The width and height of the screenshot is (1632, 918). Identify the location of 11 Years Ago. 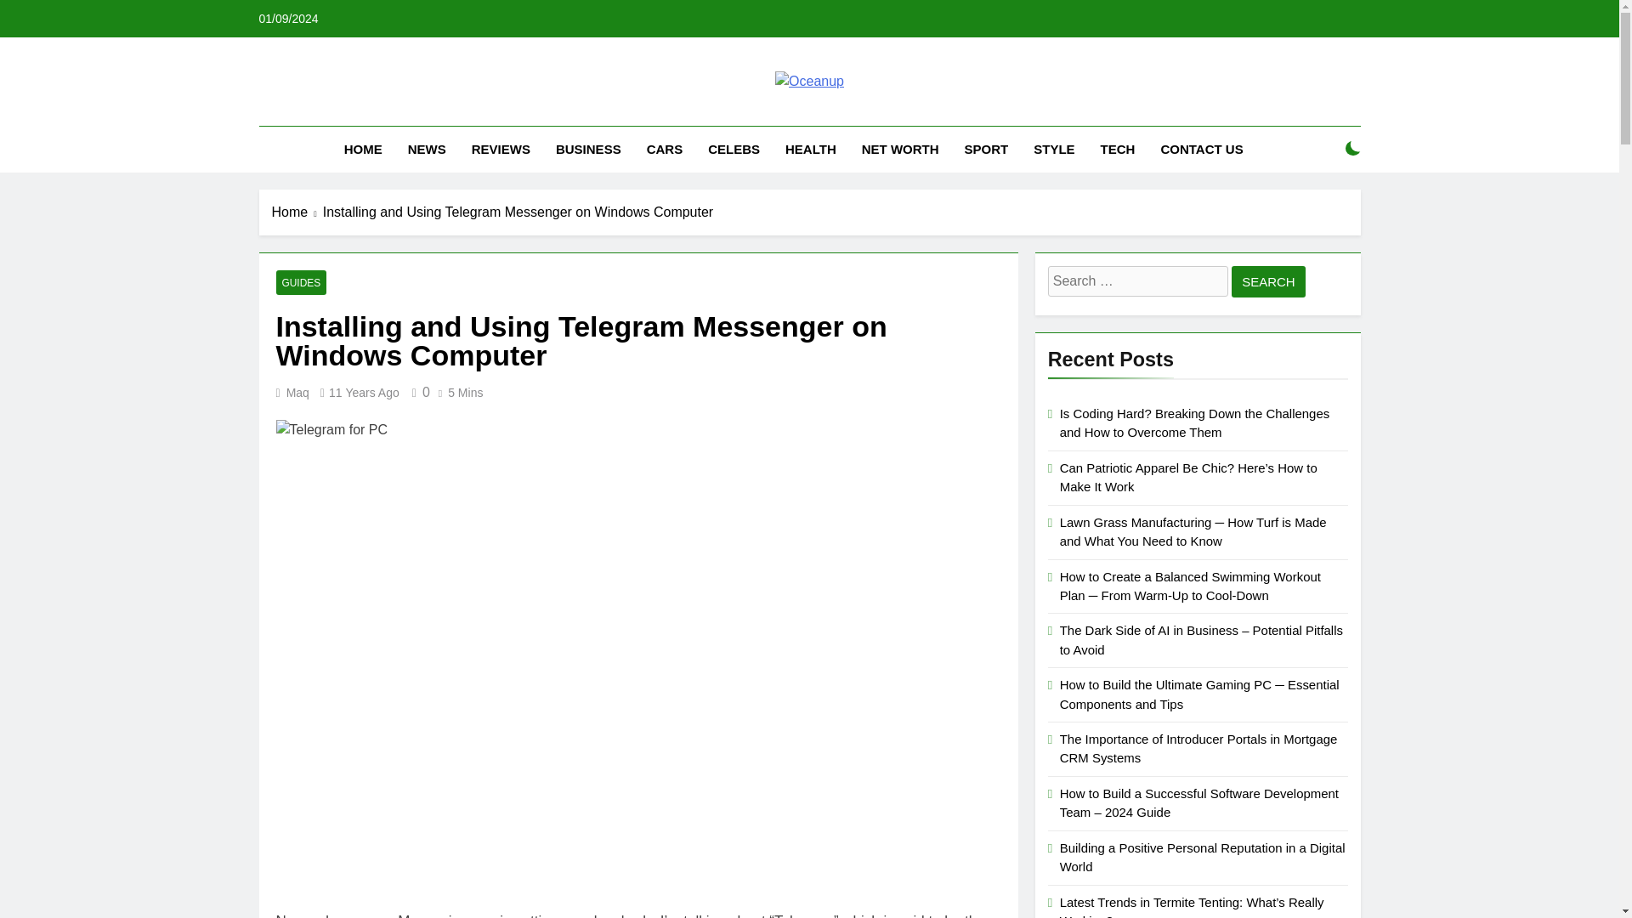
(364, 392).